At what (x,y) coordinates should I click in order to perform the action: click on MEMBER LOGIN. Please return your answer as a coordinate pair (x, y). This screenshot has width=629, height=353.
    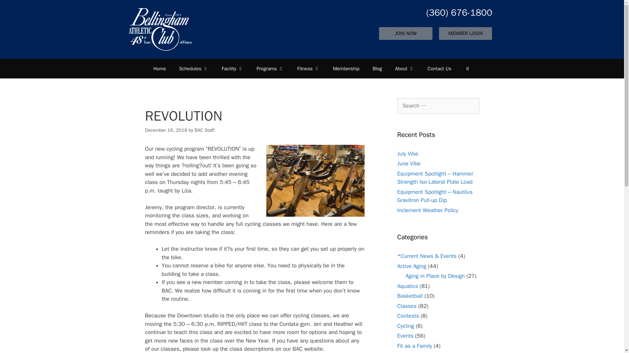
    Looking at the image, I should click on (465, 33).